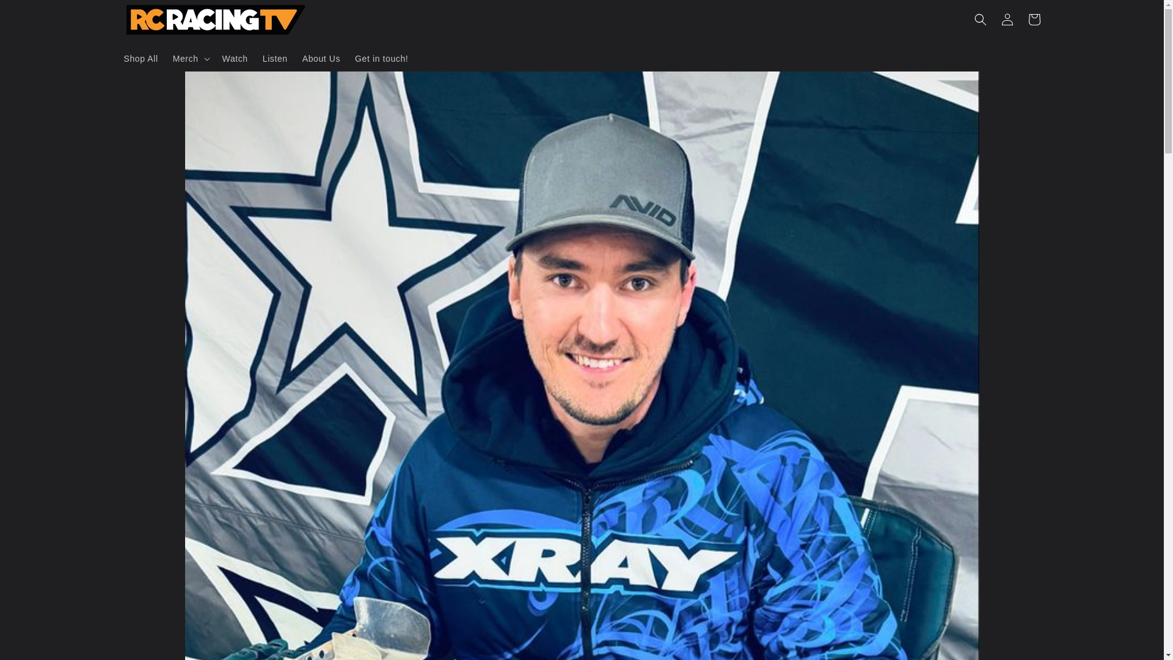 The image size is (1173, 660). I want to click on Shop All, so click(141, 57).